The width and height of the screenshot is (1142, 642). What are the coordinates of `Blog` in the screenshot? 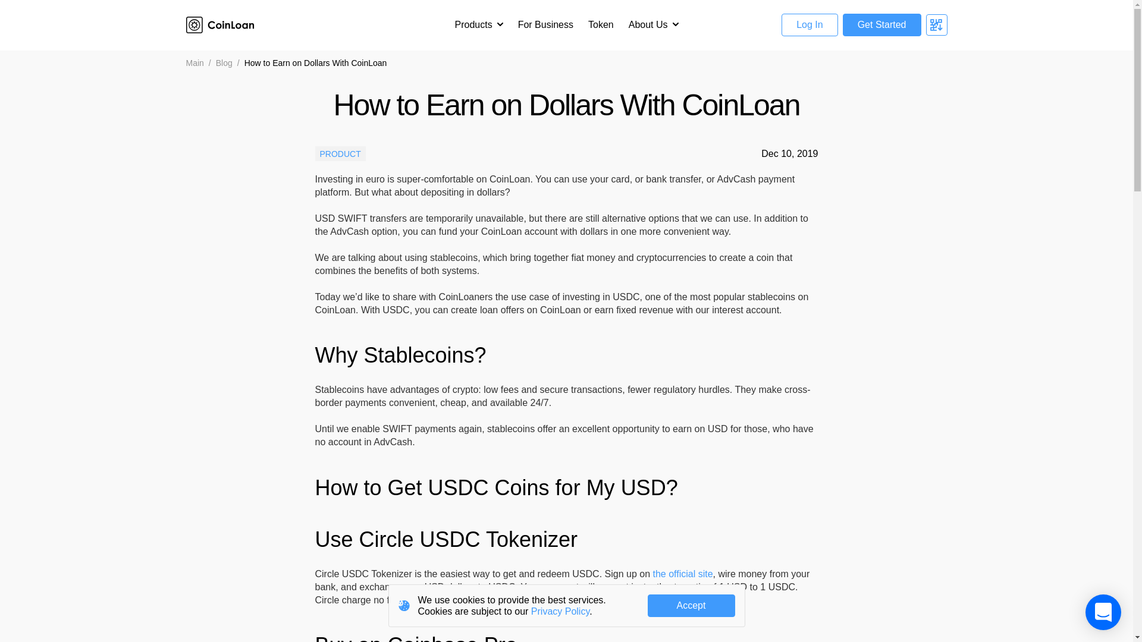 It's located at (224, 63).